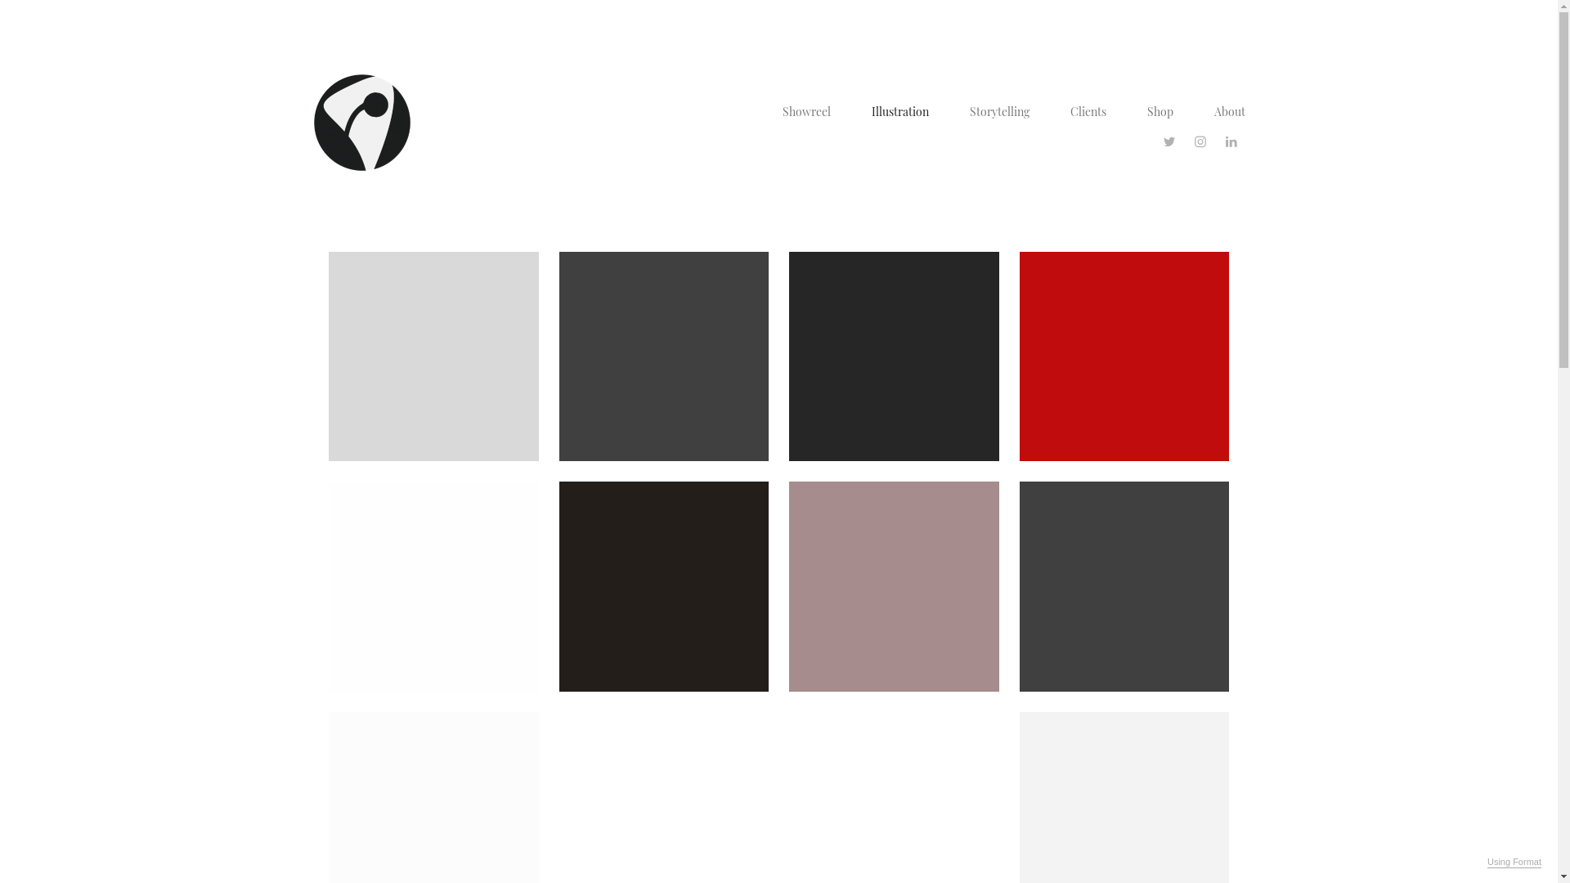  I want to click on Using Format, so click(1514, 863).